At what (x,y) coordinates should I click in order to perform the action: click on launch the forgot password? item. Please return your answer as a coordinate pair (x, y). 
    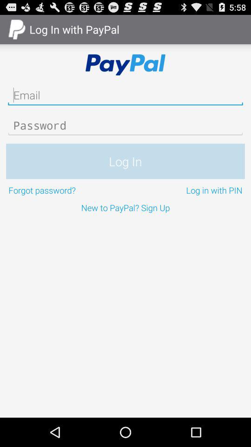
    Looking at the image, I should click on (66, 190).